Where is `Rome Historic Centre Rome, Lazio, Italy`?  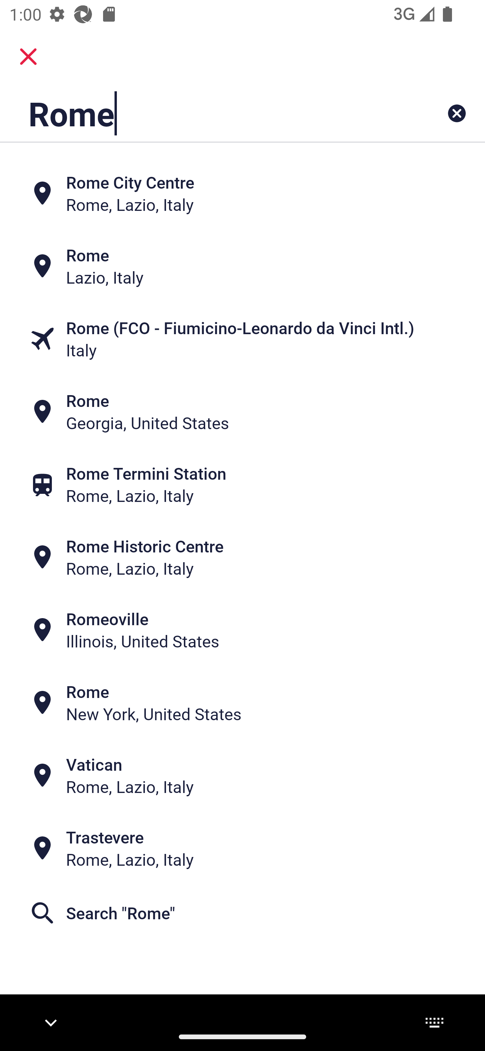
Rome Historic Centre Rome, Lazio, Italy is located at coordinates (243, 557).